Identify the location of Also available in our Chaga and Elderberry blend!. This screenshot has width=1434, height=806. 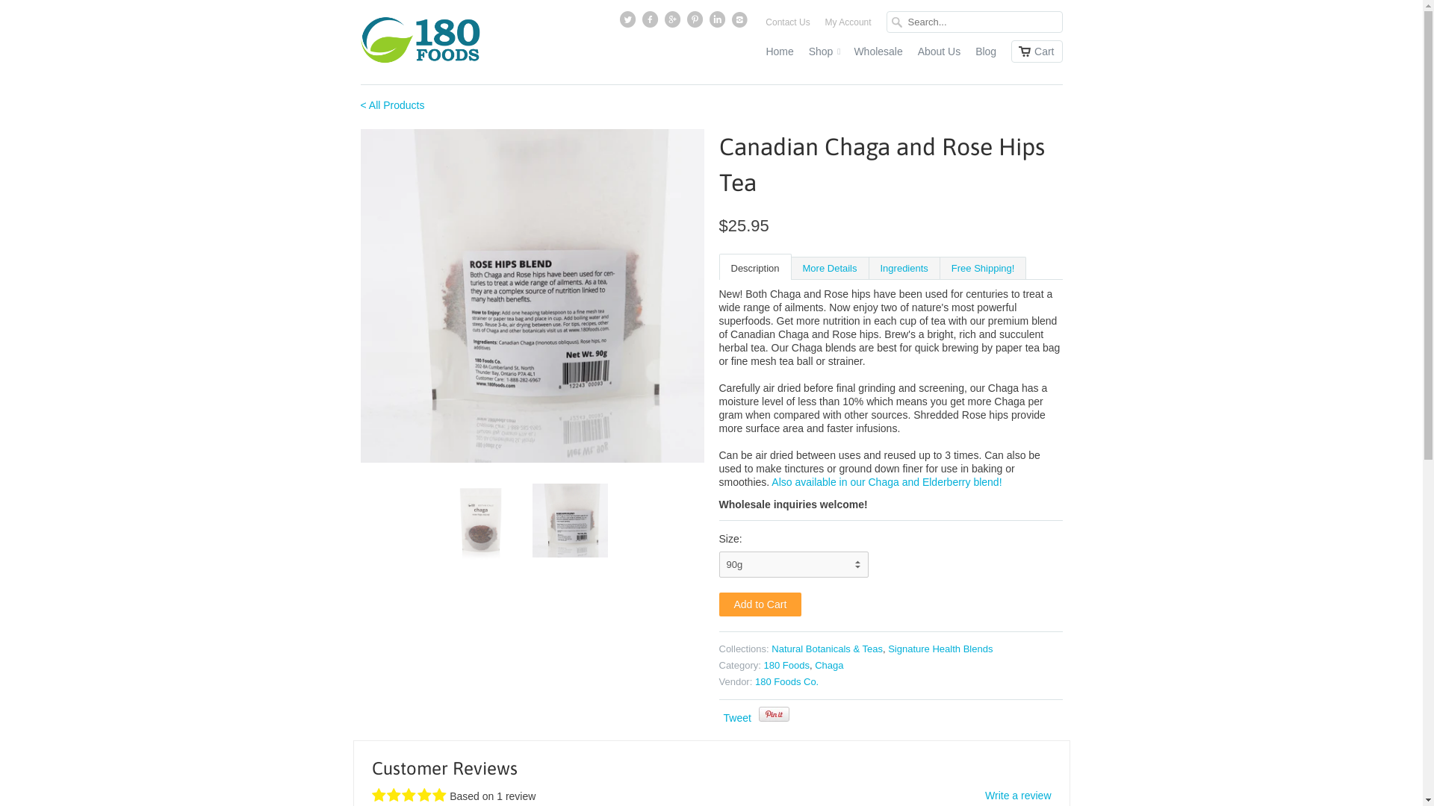
(887, 482).